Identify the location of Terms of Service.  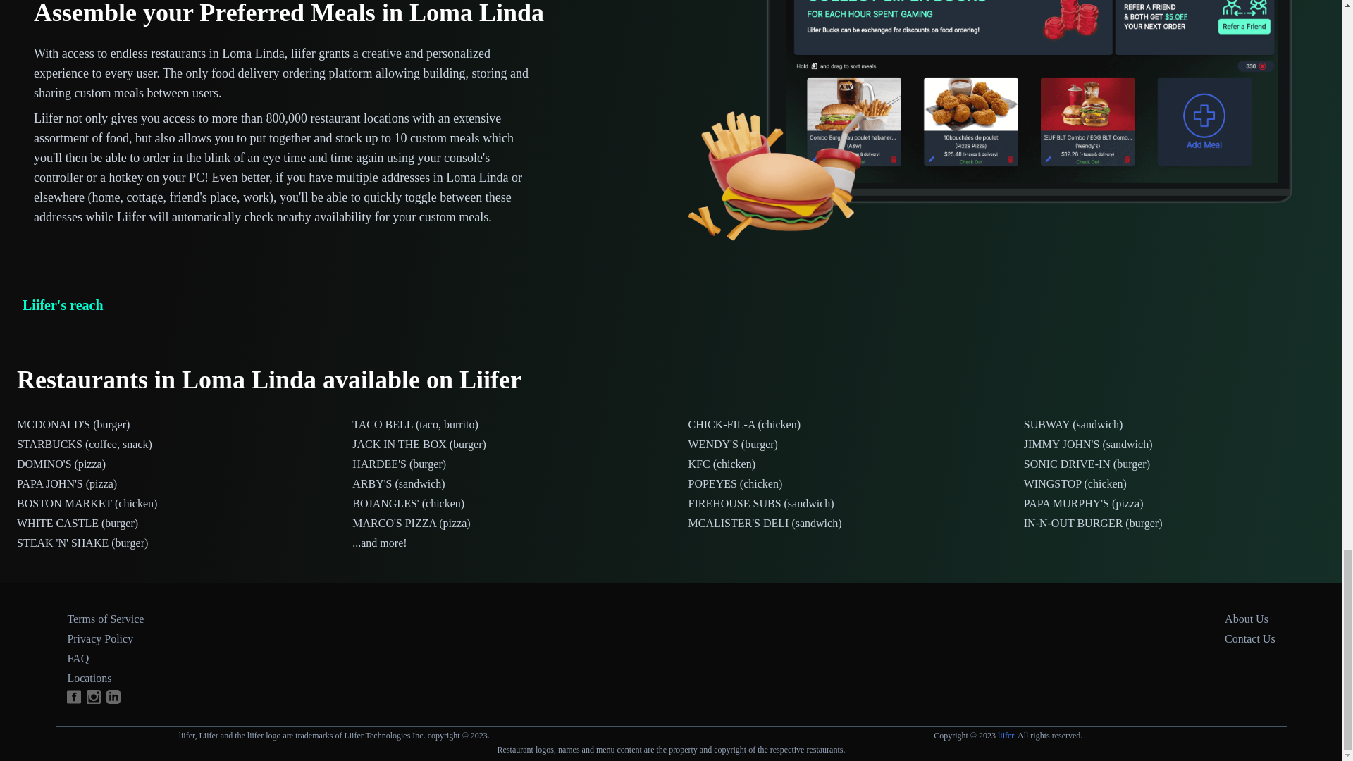
(104, 619).